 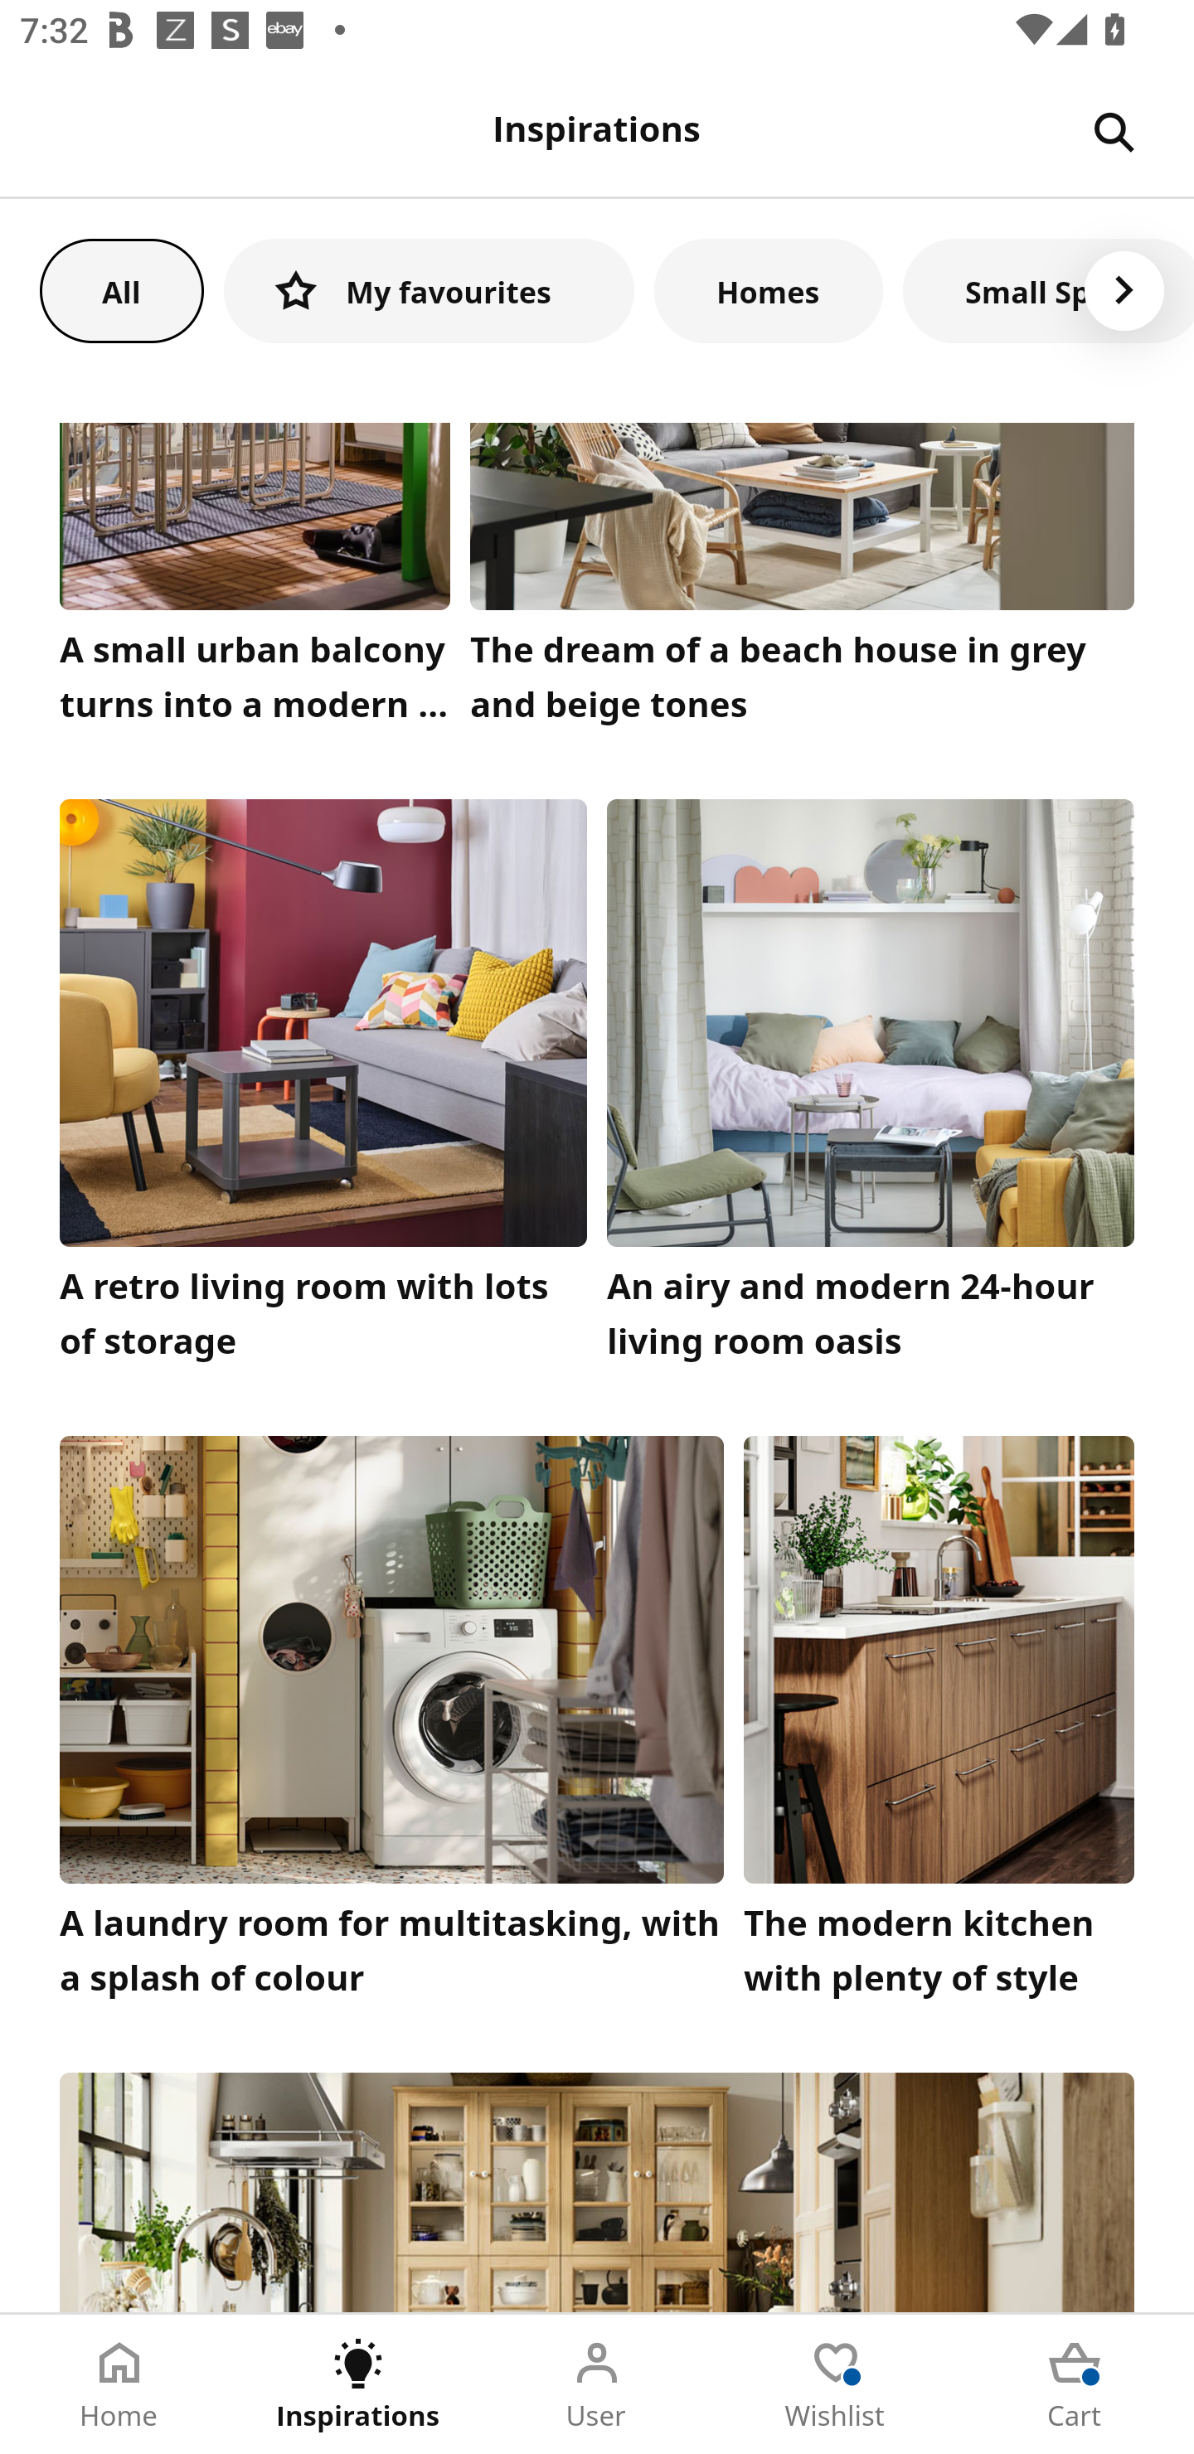 I want to click on Home
Tab 1 of 5, so click(x=119, y=2384).